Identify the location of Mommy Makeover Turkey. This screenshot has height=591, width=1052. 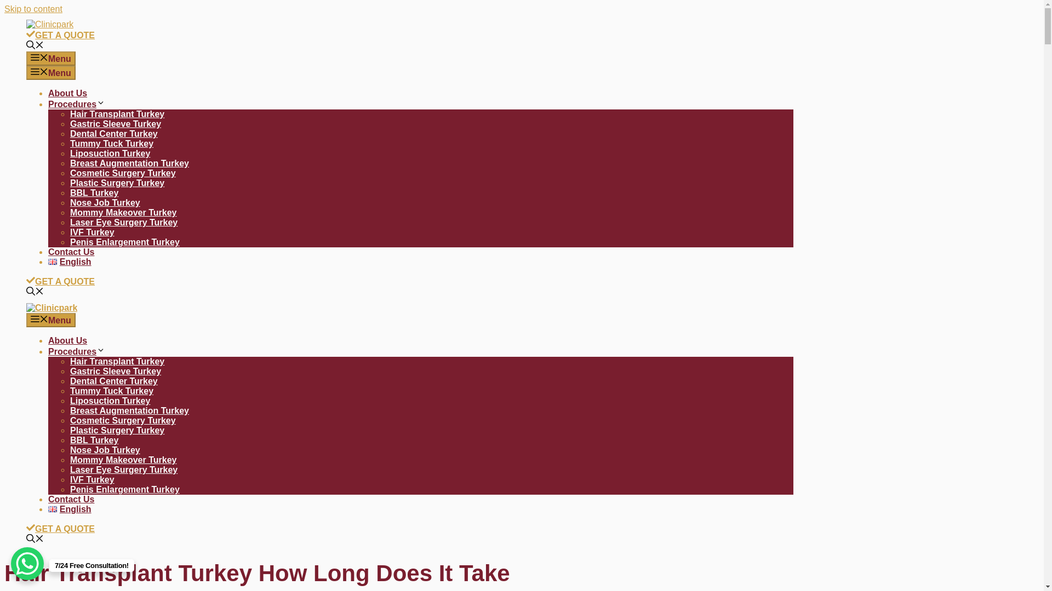
(123, 212).